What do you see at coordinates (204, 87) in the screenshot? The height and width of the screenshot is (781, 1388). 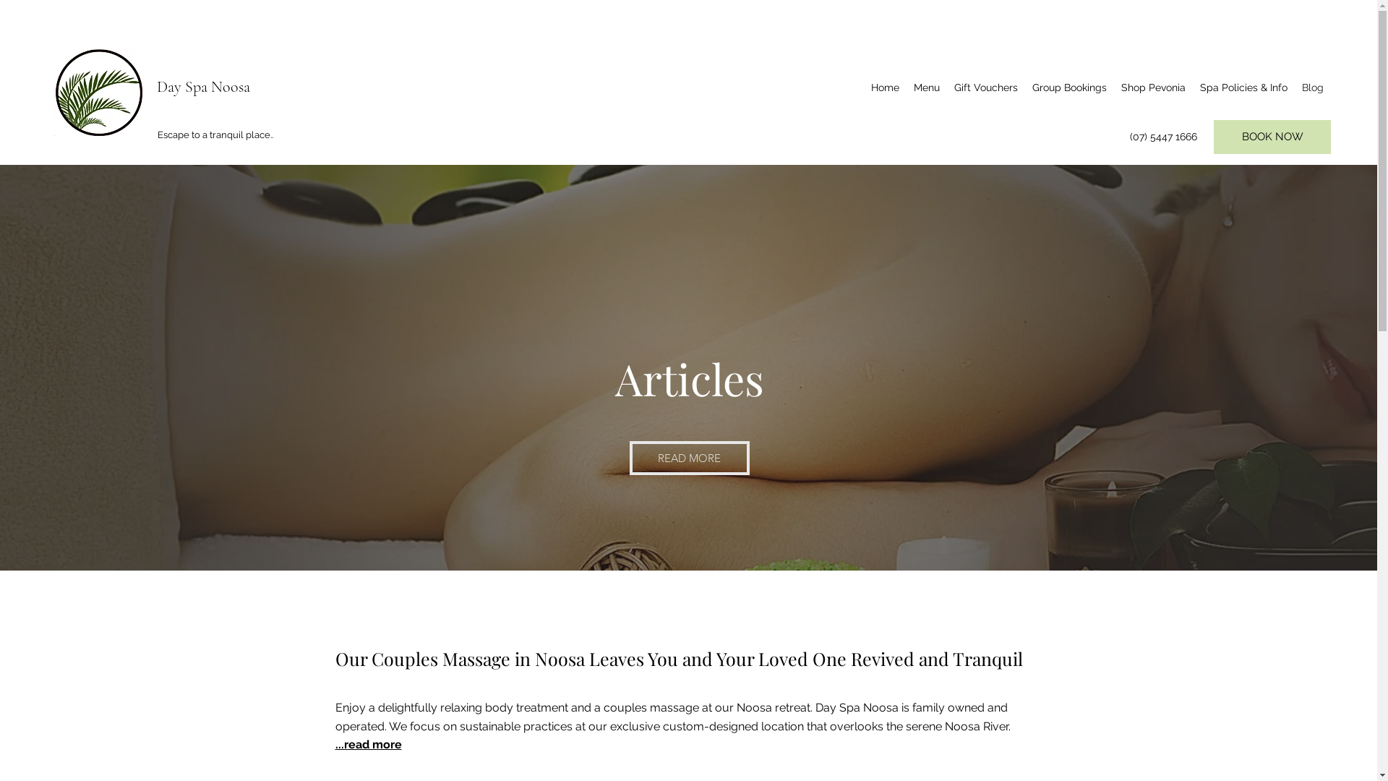 I see `Day Spa Noosa` at bounding box center [204, 87].